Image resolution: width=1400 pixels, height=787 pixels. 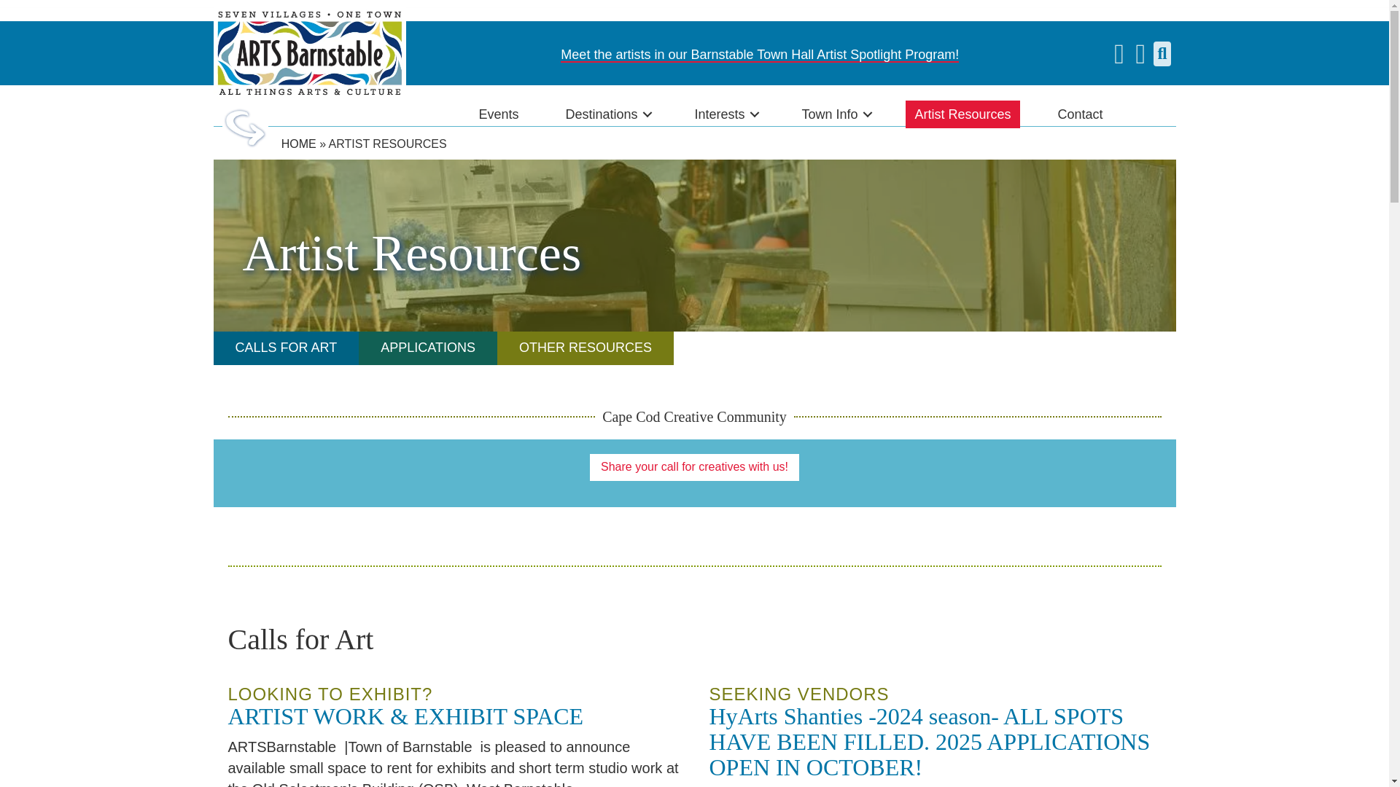 I want to click on APPLICATIONS, so click(x=427, y=348).